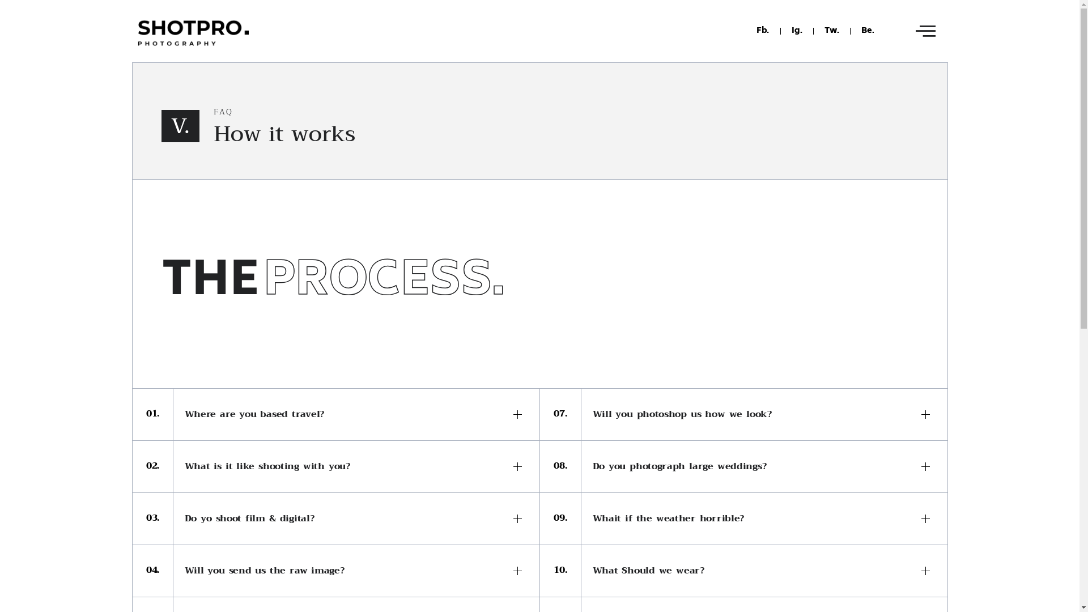 The width and height of the screenshot is (1088, 612). I want to click on What is it like shooting with you?, so click(356, 467).